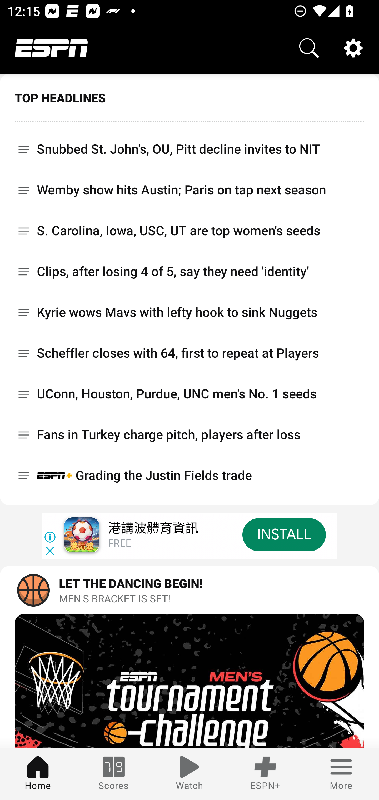 Image resolution: width=379 pixels, height=800 pixels. Describe the element at coordinates (189, 312) in the screenshot. I see ` Kyrie wows Mavs with lefty hook to sink Nuggets` at that location.